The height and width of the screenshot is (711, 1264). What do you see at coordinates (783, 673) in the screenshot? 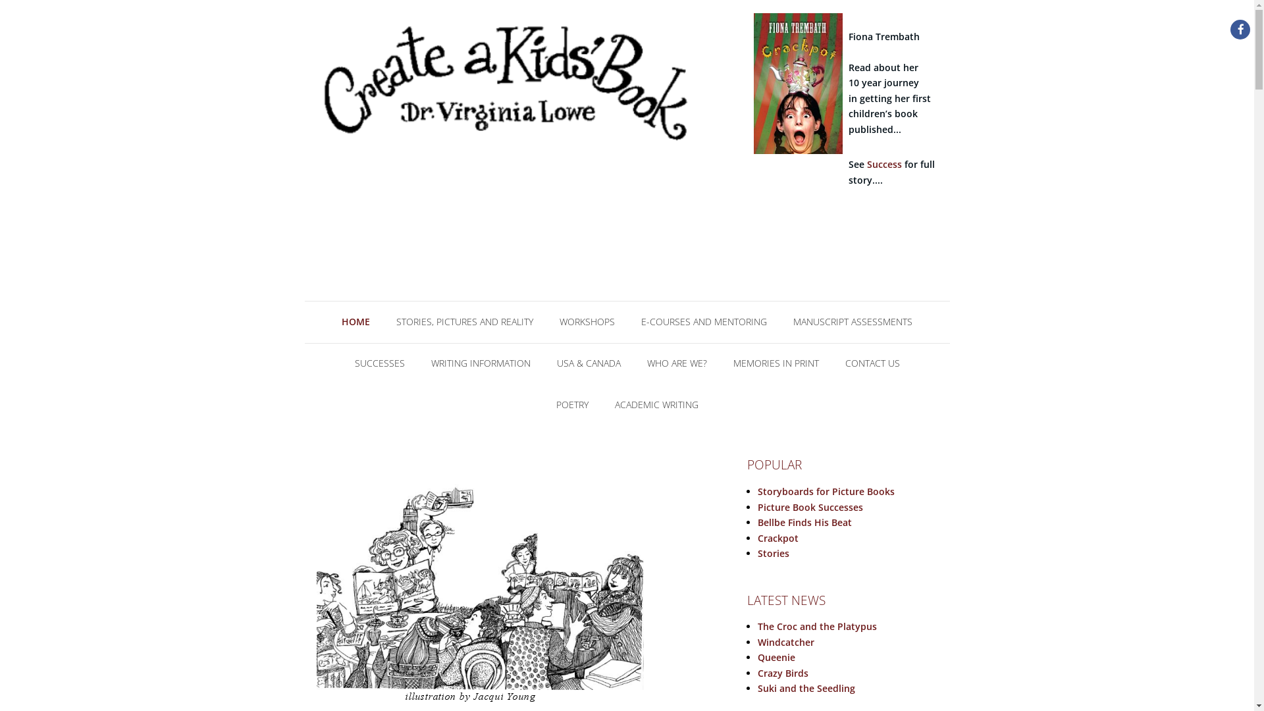
I see `Crazy Birds` at bounding box center [783, 673].